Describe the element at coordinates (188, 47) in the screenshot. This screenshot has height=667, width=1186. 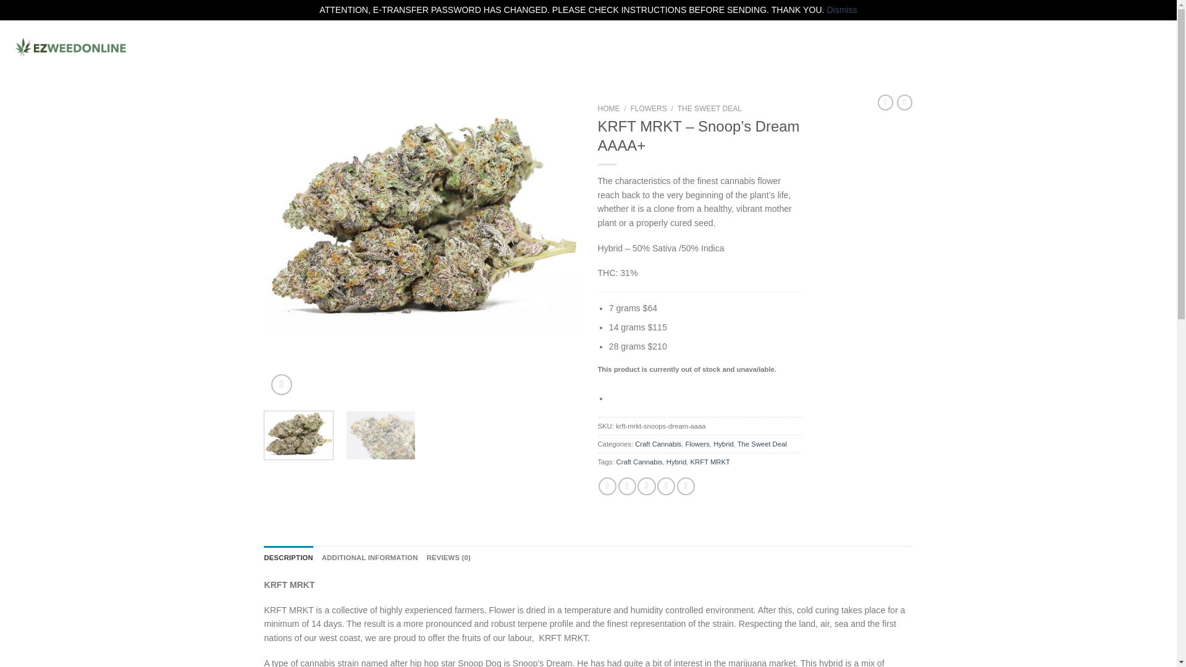
I see `DEALS` at that location.